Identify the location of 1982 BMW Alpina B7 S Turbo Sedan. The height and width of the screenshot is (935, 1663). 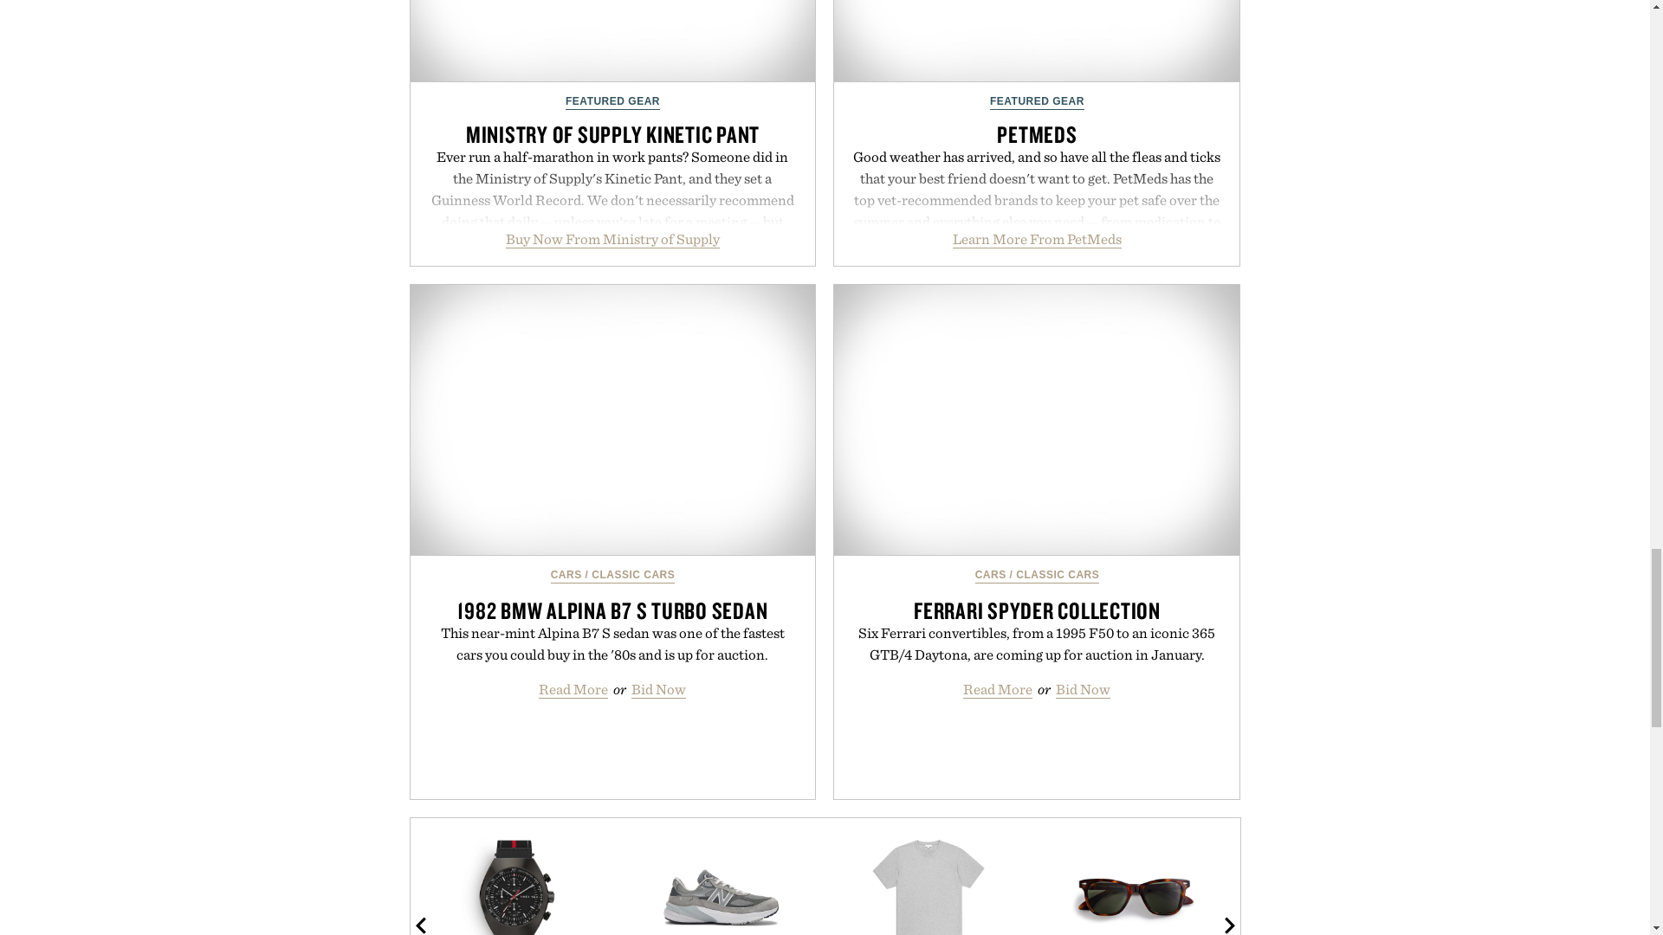
(613, 420).